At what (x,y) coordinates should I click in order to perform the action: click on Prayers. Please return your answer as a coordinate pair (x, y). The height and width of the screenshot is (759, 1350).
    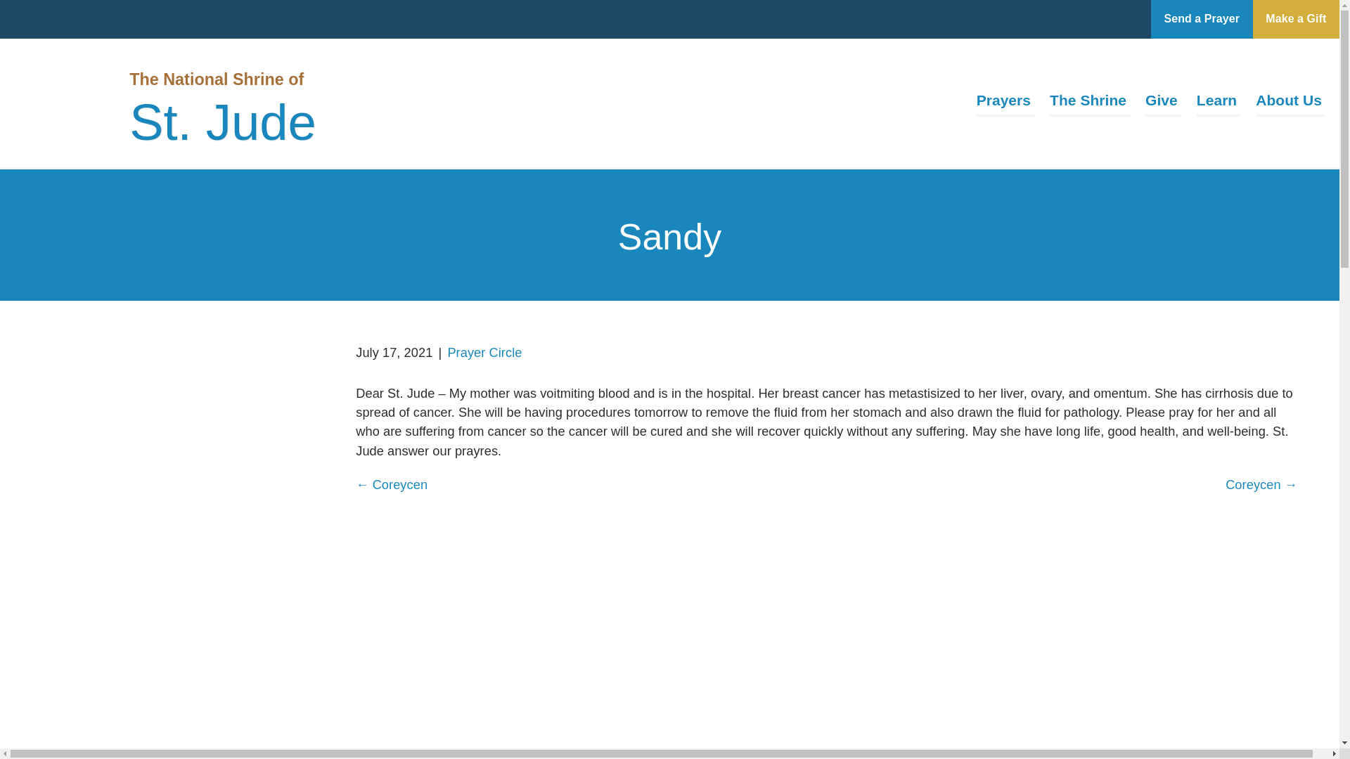
    Looking at the image, I should click on (1005, 103).